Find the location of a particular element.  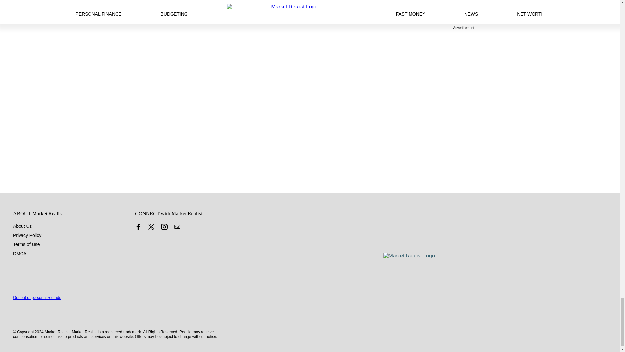

About Us is located at coordinates (22, 226).